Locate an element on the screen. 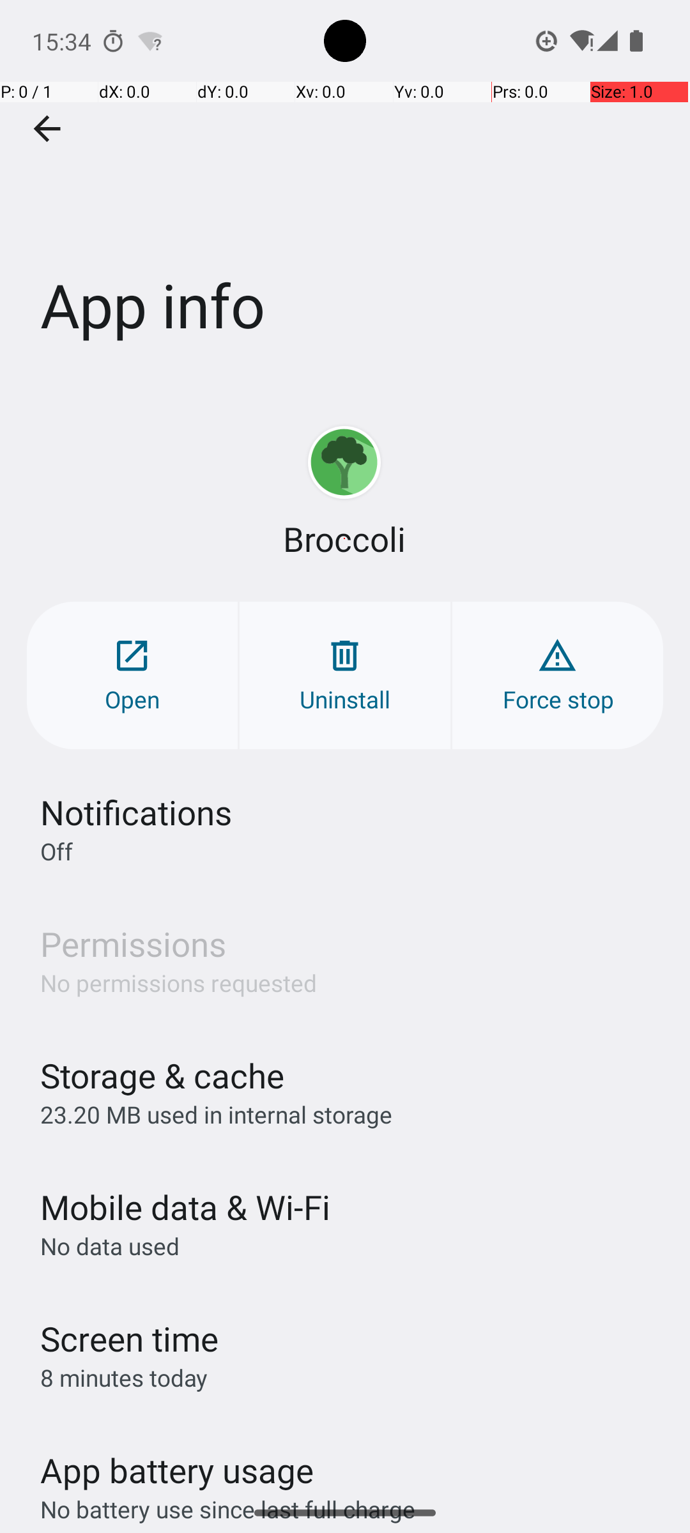  23.20 MB used in internal storage is located at coordinates (216, 1114).